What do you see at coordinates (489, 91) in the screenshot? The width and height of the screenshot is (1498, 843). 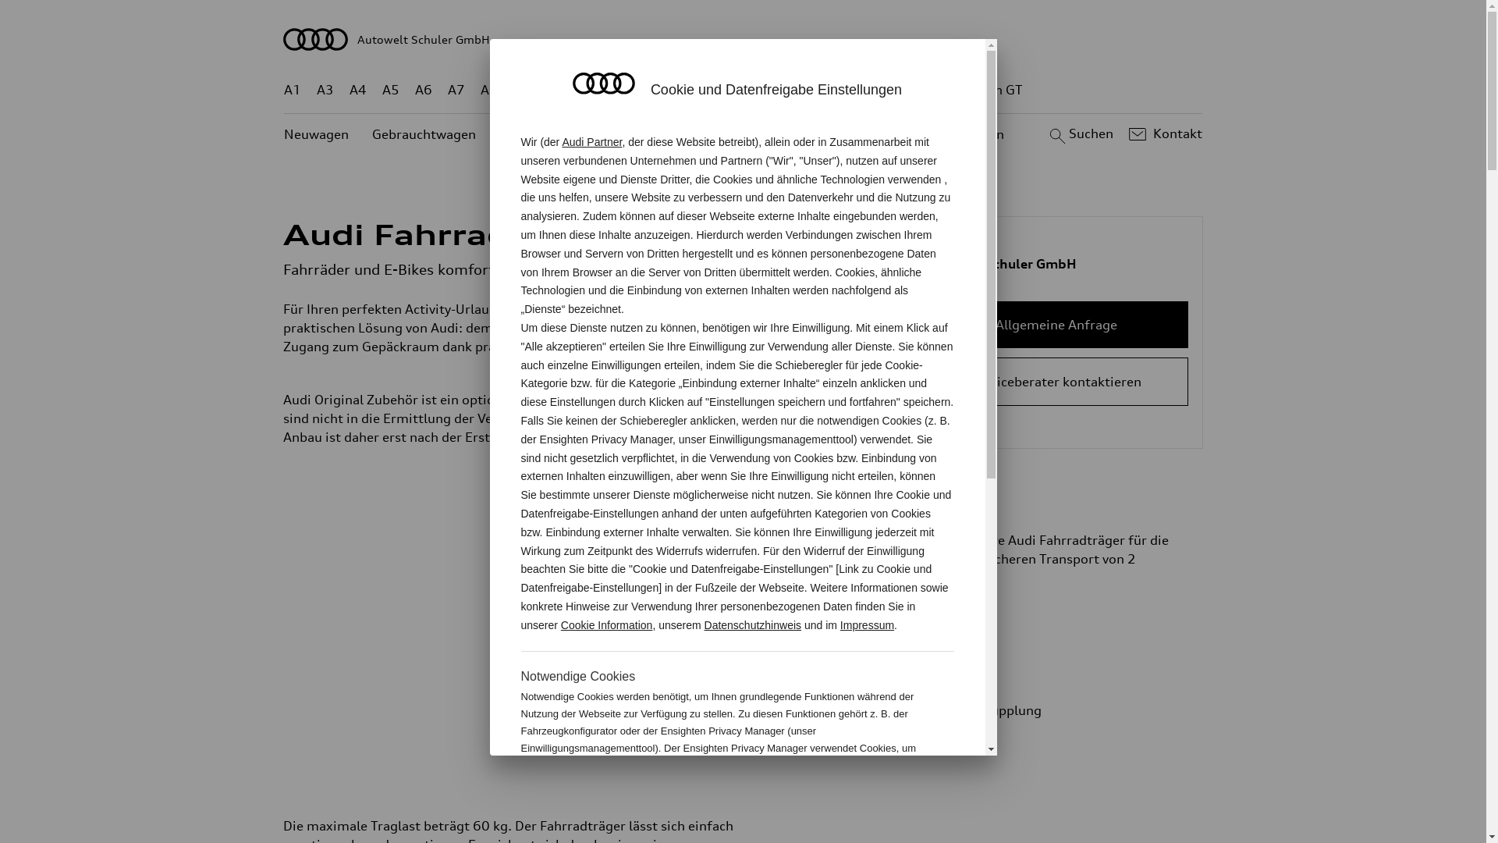 I see `A8` at bounding box center [489, 91].